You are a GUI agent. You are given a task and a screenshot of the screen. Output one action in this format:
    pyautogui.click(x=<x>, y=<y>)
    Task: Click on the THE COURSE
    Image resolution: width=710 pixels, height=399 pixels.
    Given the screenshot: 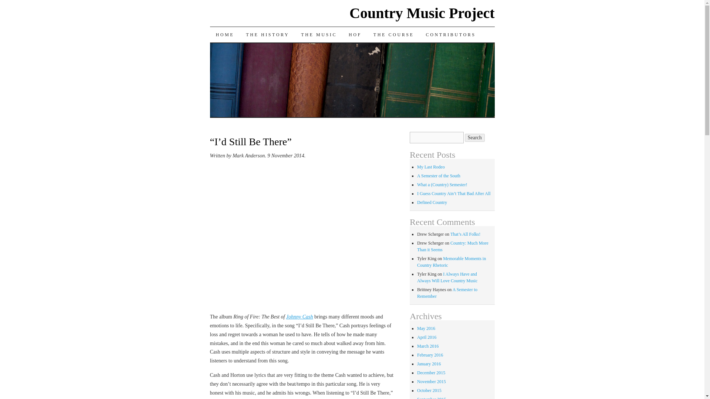 What is the action you would take?
    pyautogui.click(x=394, y=35)
    